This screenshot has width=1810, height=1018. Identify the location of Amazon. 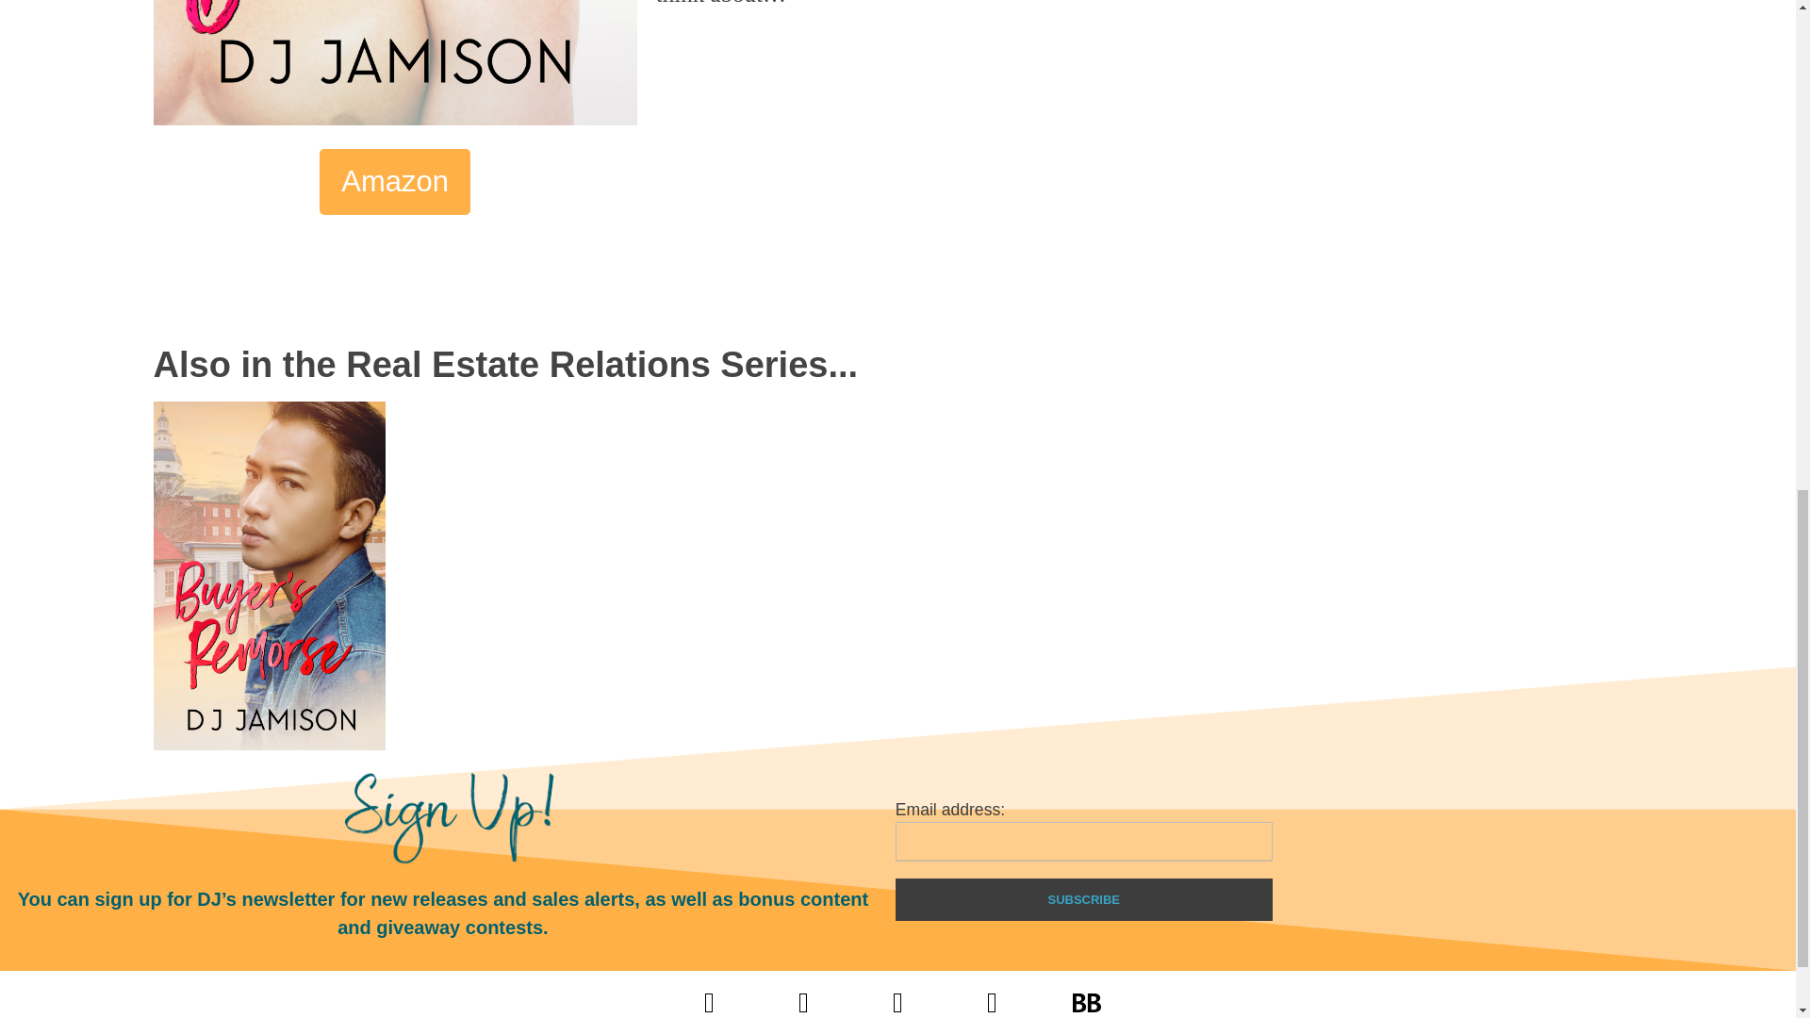
(395, 181).